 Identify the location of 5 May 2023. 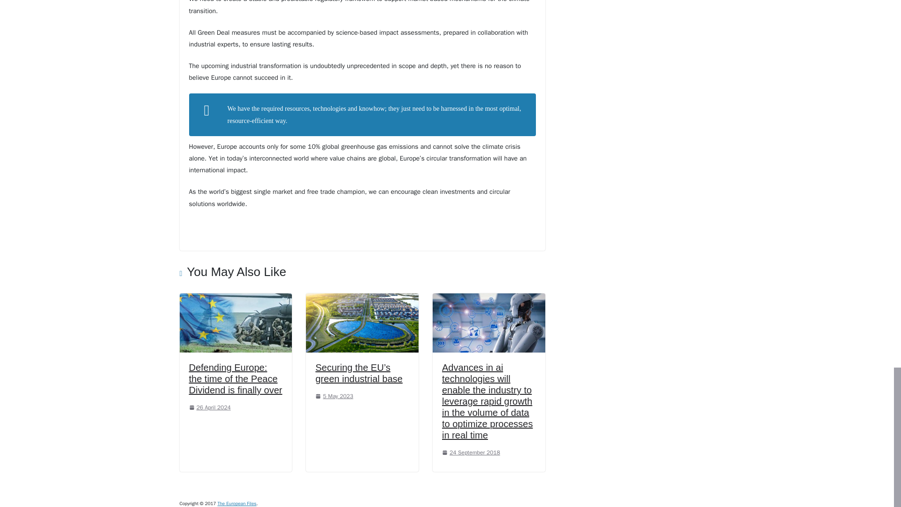
(334, 396).